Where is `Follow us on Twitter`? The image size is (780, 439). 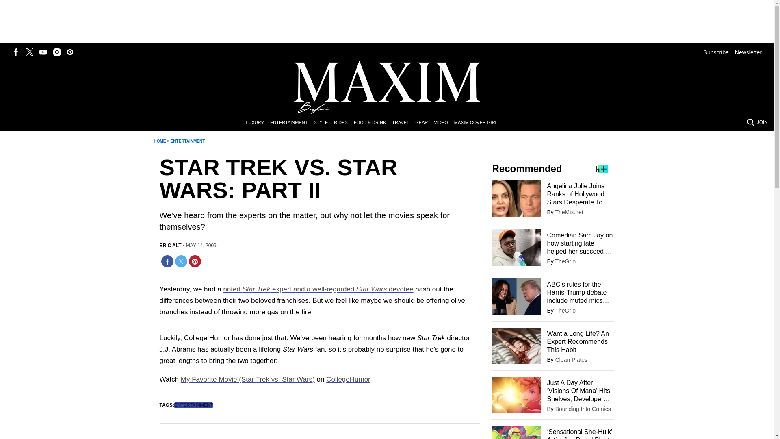 Follow us on Twitter is located at coordinates (29, 52).